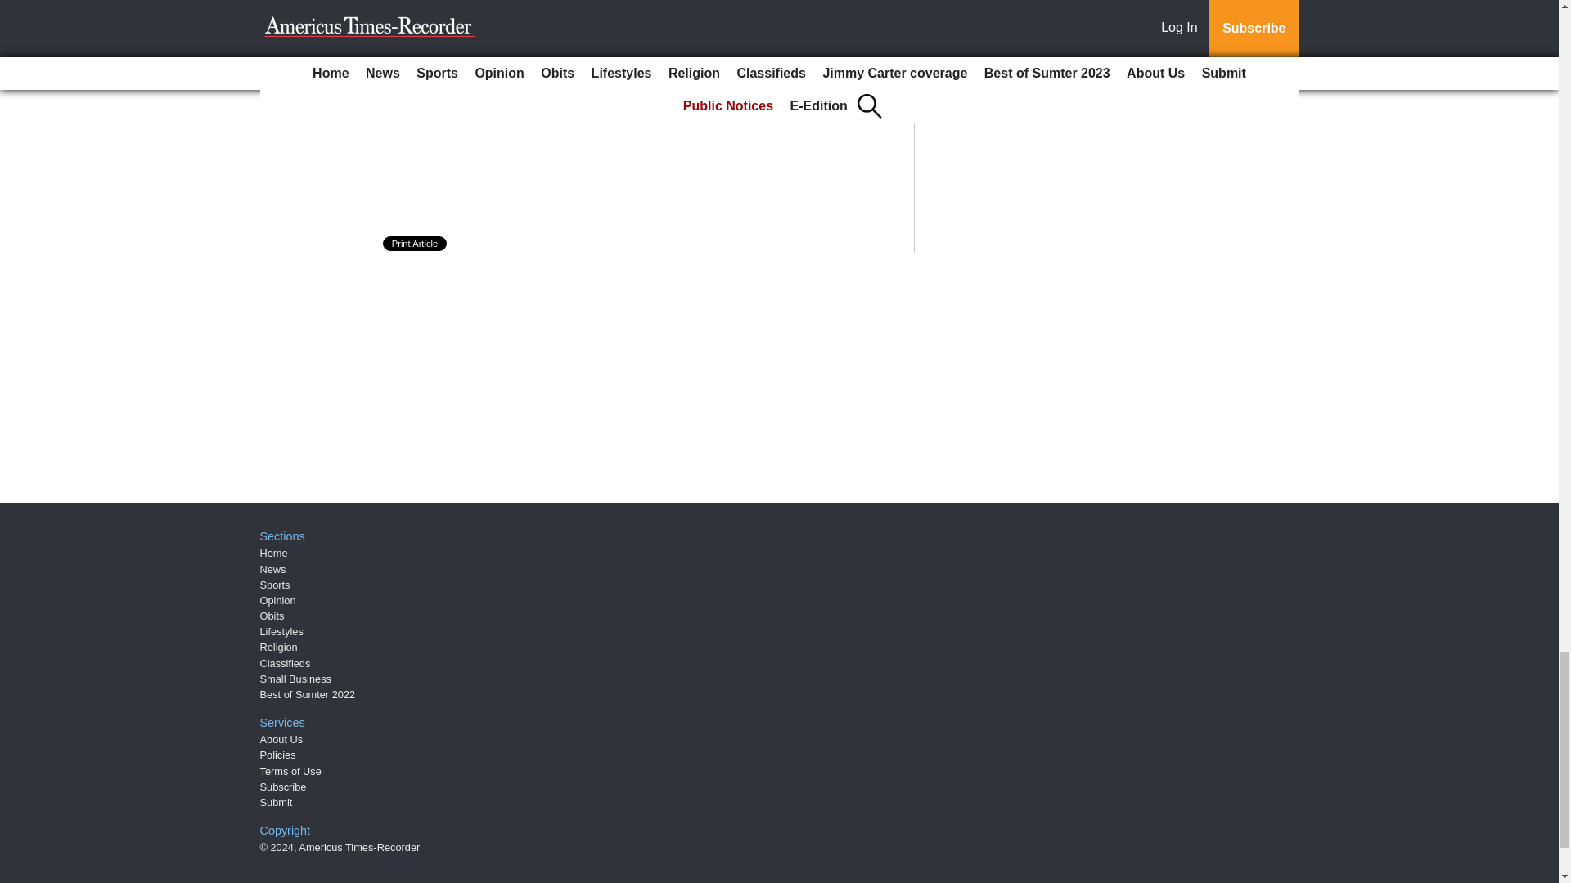  What do you see at coordinates (275, 585) in the screenshot?
I see `Sports` at bounding box center [275, 585].